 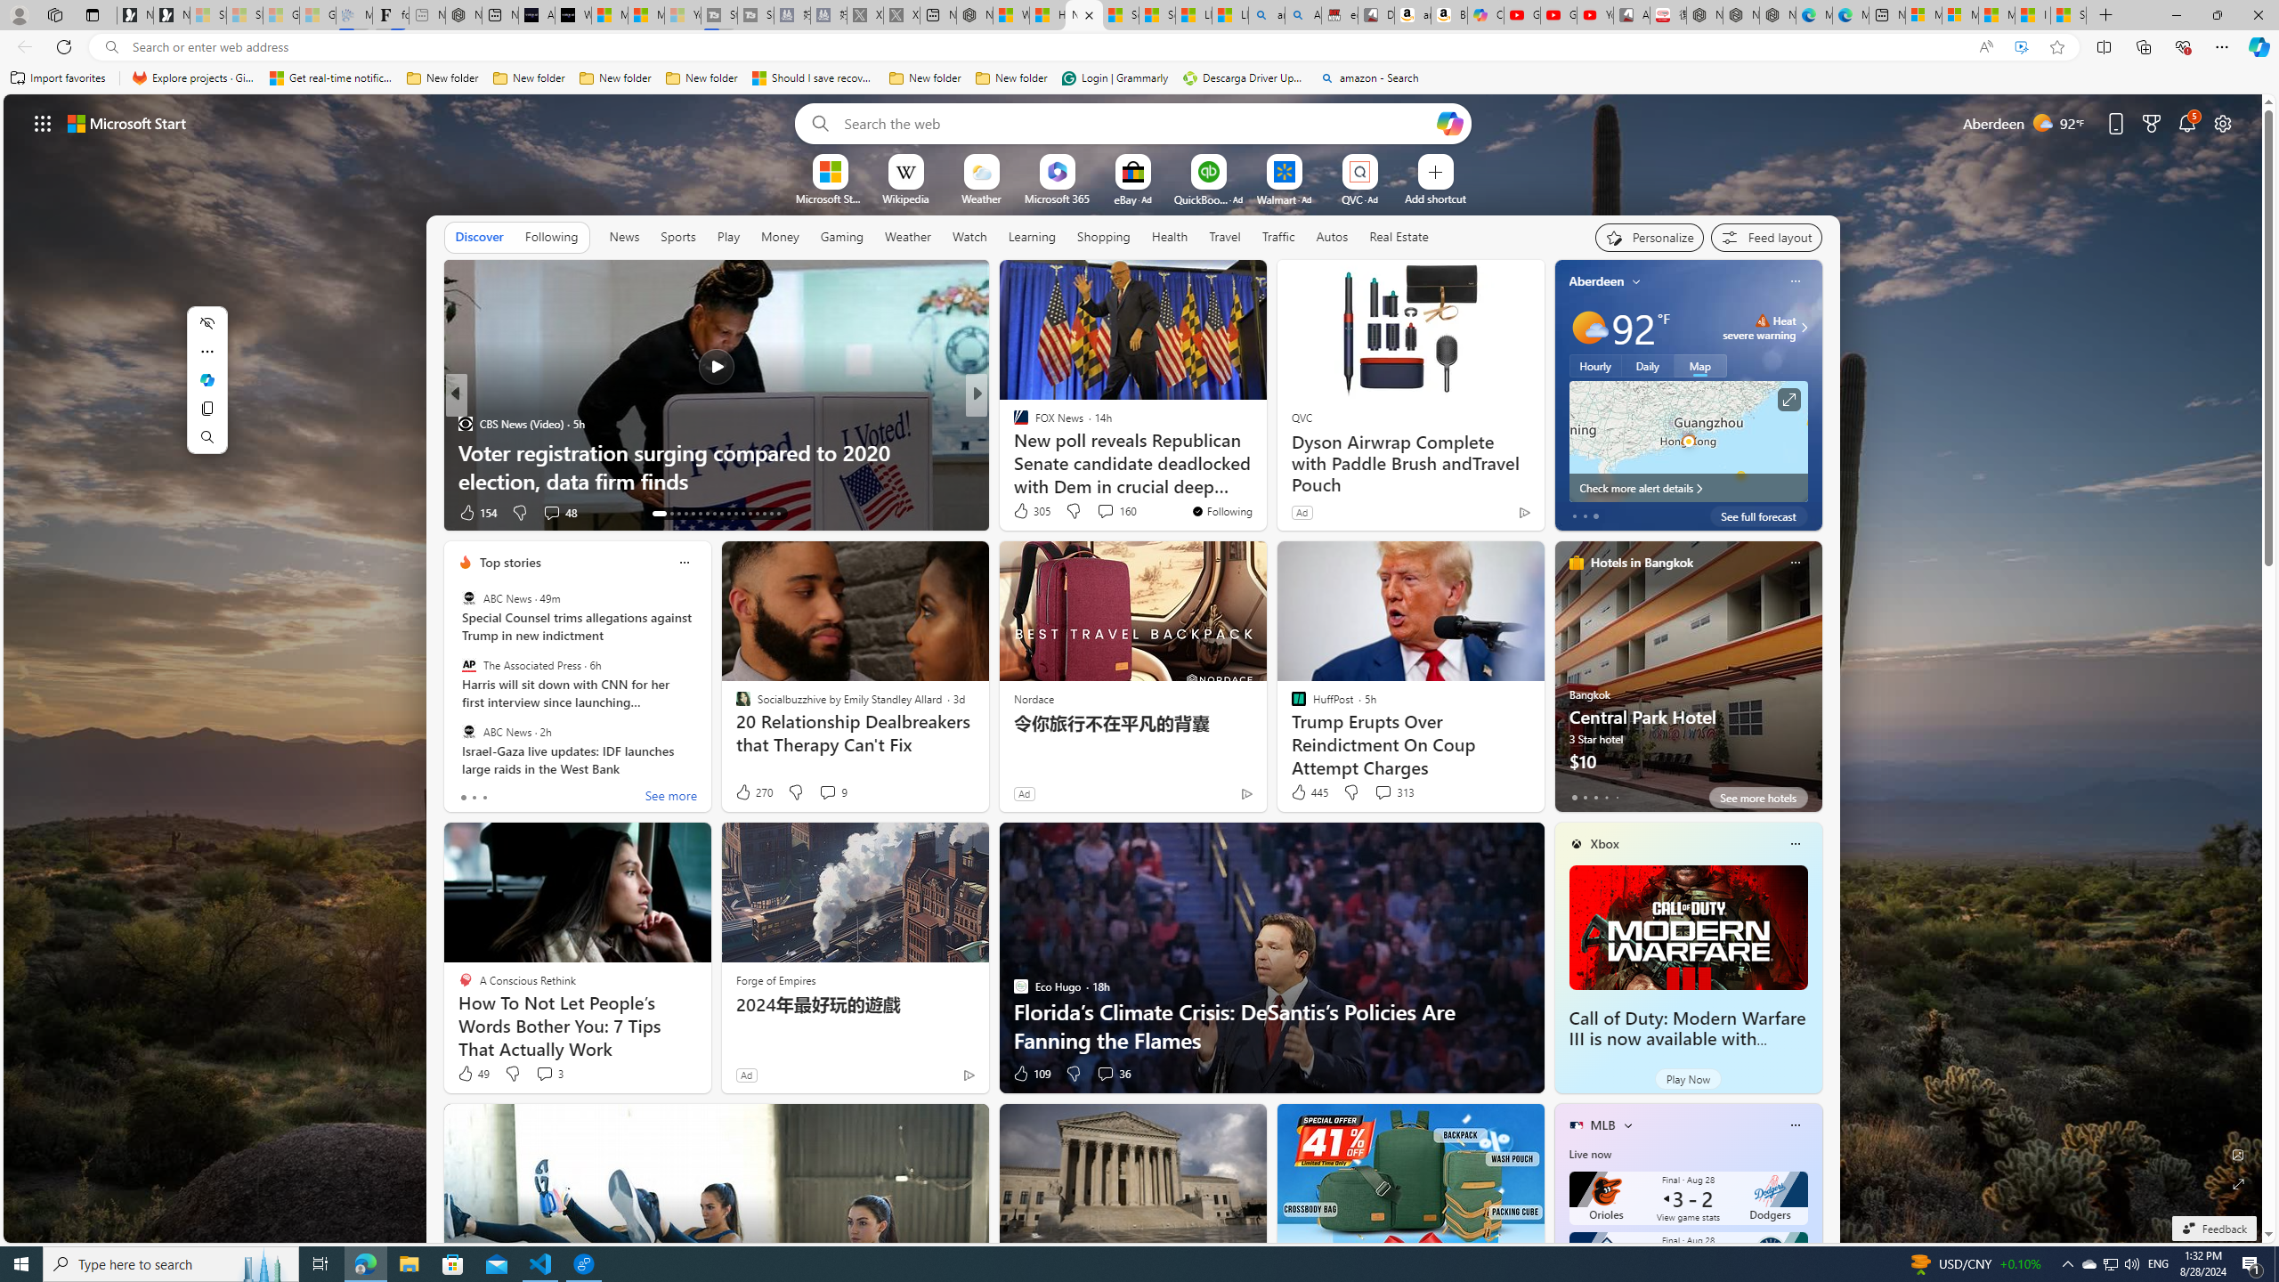 What do you see at coordinates (742, 514) in the screenshot?
I see `AutomationID: tab-24` at bounding box center [742, 514].